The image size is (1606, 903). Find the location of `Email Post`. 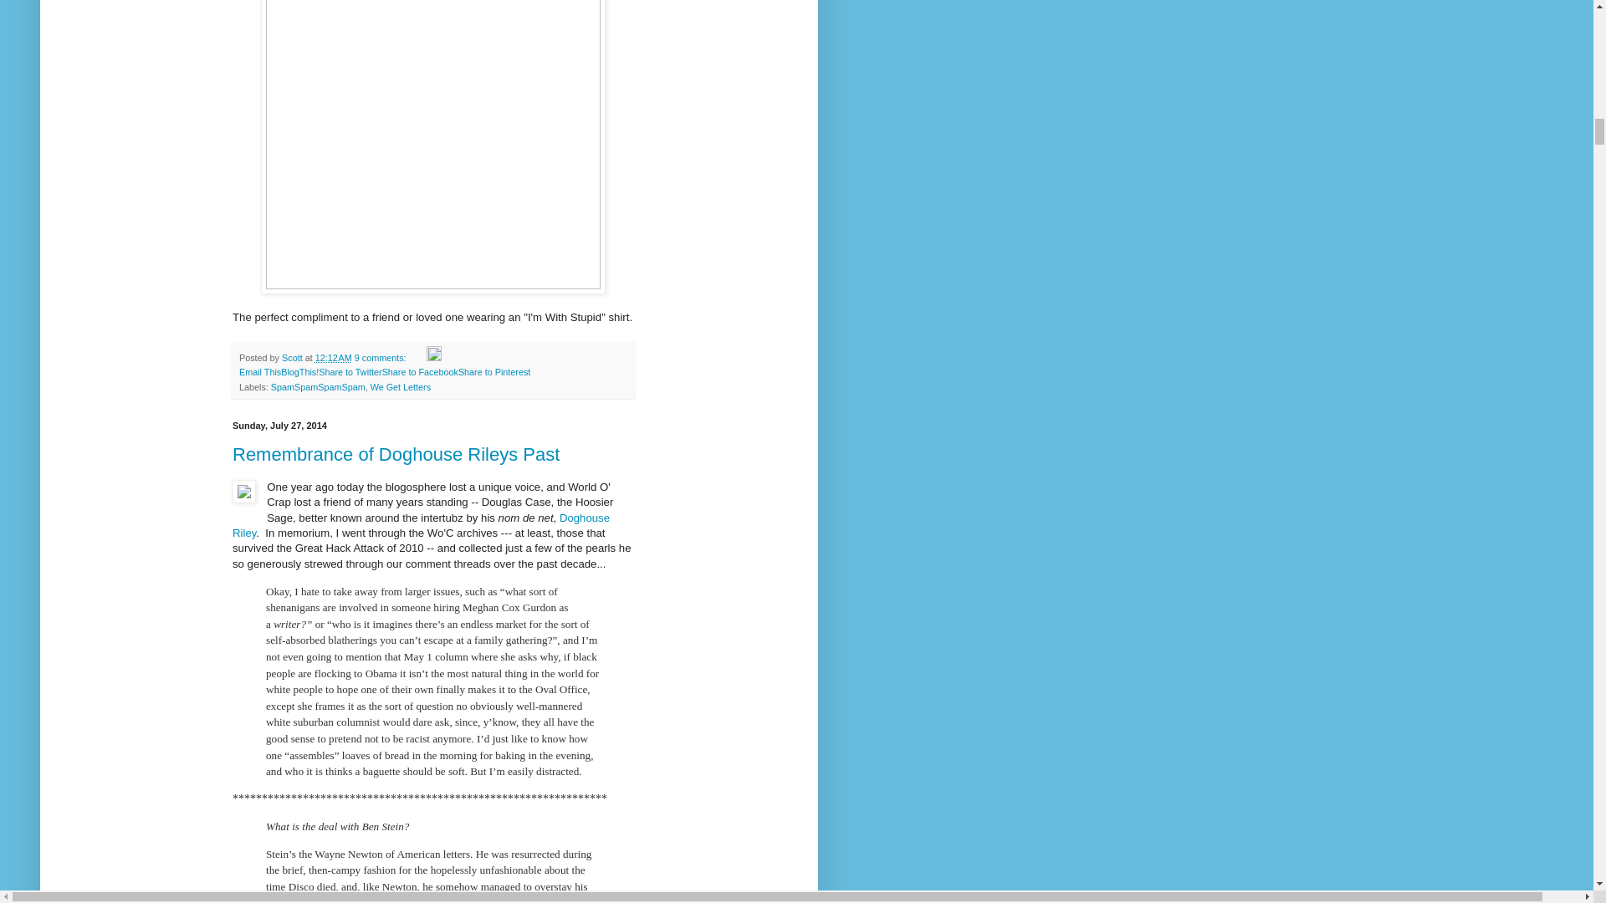

Email Post is located at coordinates (418, 358).